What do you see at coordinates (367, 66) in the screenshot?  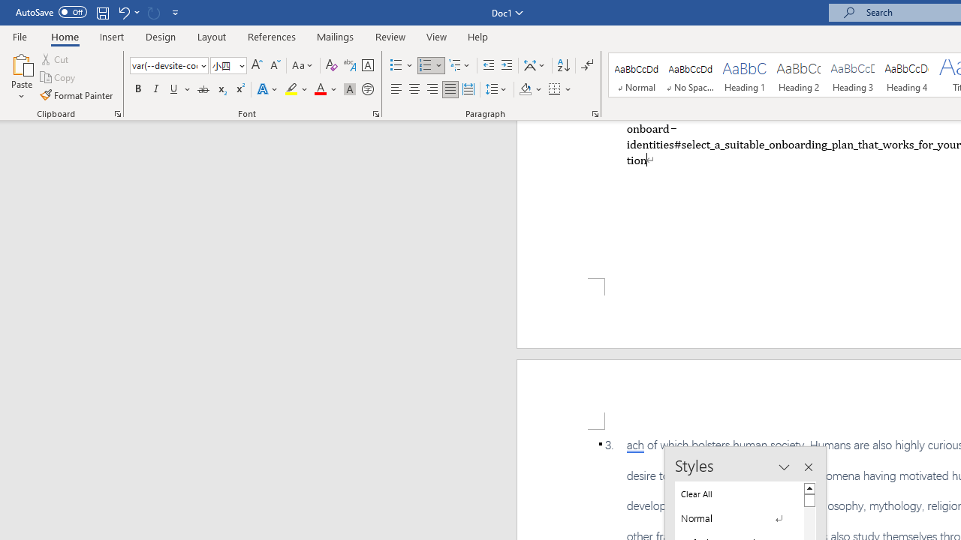 I see `Character Border` at bounding box center [367, 66].